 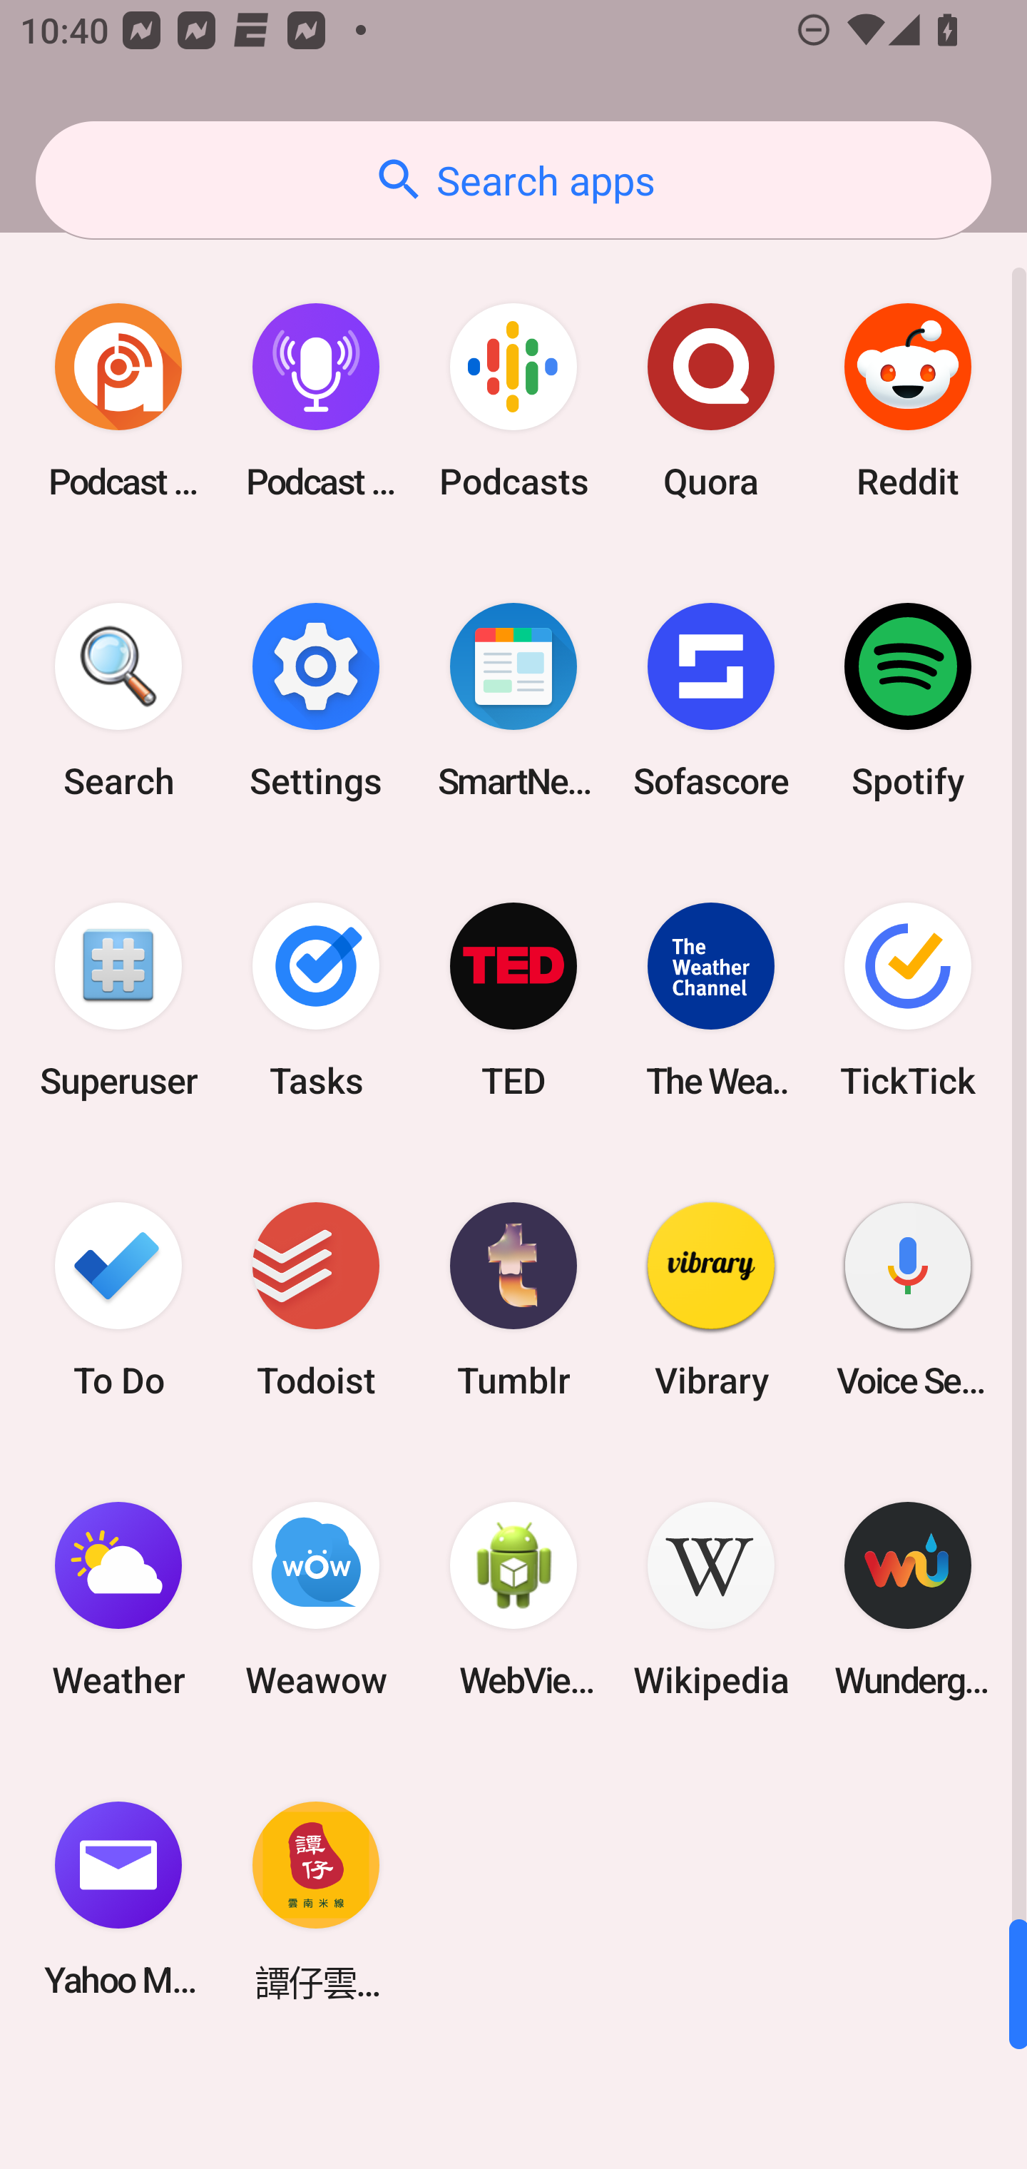 I want to click on Podcast Addict, so click(x=118, y=401).